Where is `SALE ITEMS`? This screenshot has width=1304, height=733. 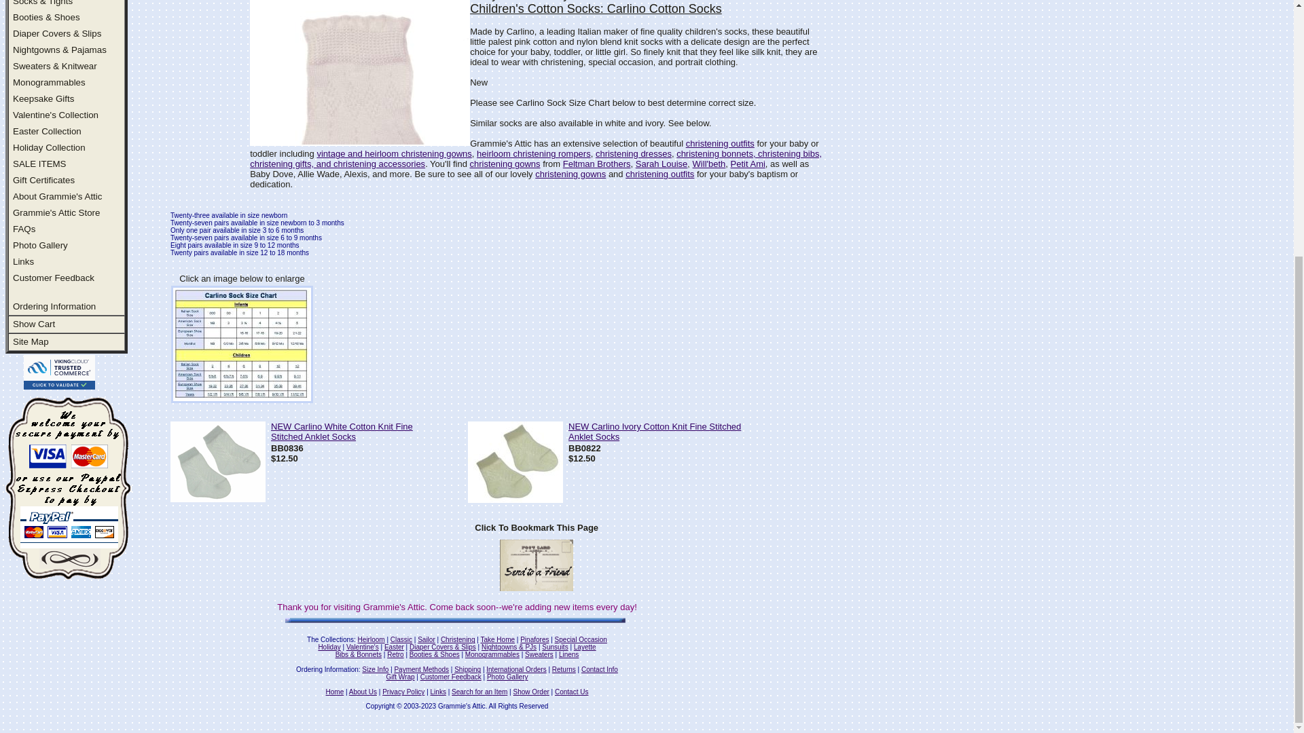 SALE ITEMS is located at coordinates (39, 164).